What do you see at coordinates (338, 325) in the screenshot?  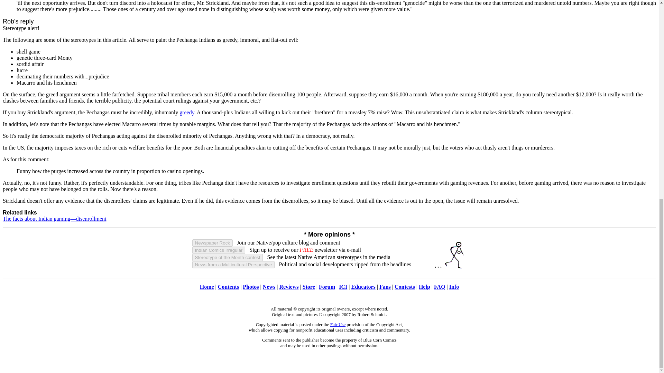 I see `Fair Use` at bounding box center [338, 325].